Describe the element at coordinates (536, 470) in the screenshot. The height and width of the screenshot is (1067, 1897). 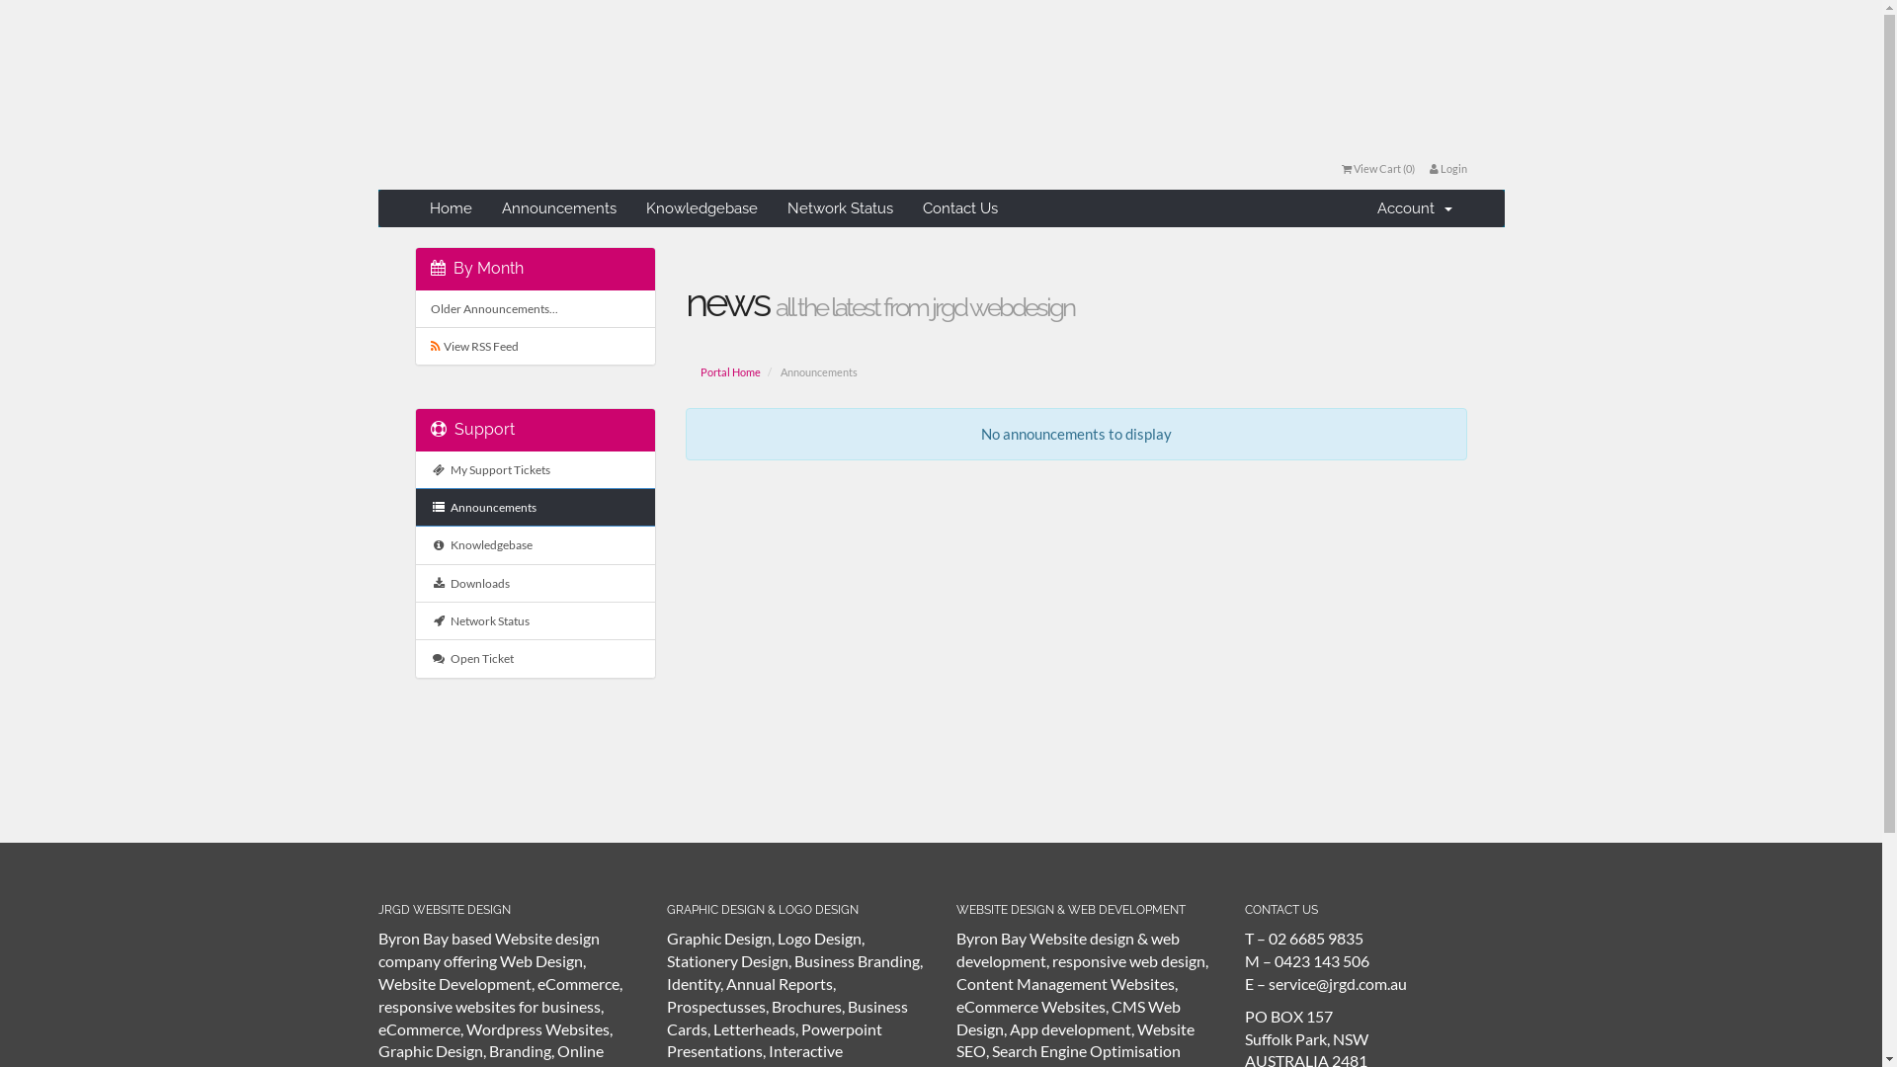
I see `  My Support Tickets` at that location.